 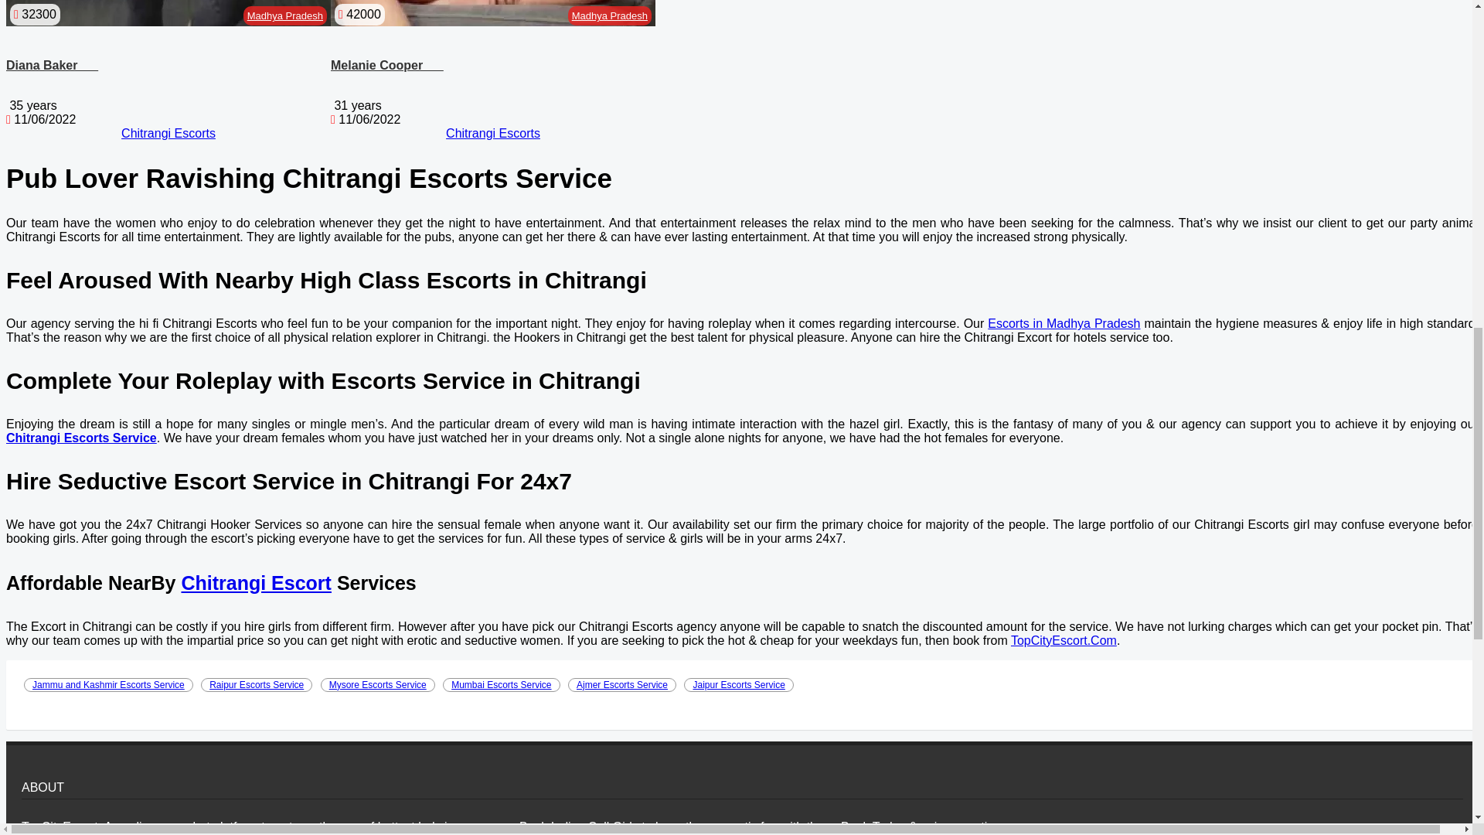 I want to click on Chitrangi Escort, so click(x=256, y=582).